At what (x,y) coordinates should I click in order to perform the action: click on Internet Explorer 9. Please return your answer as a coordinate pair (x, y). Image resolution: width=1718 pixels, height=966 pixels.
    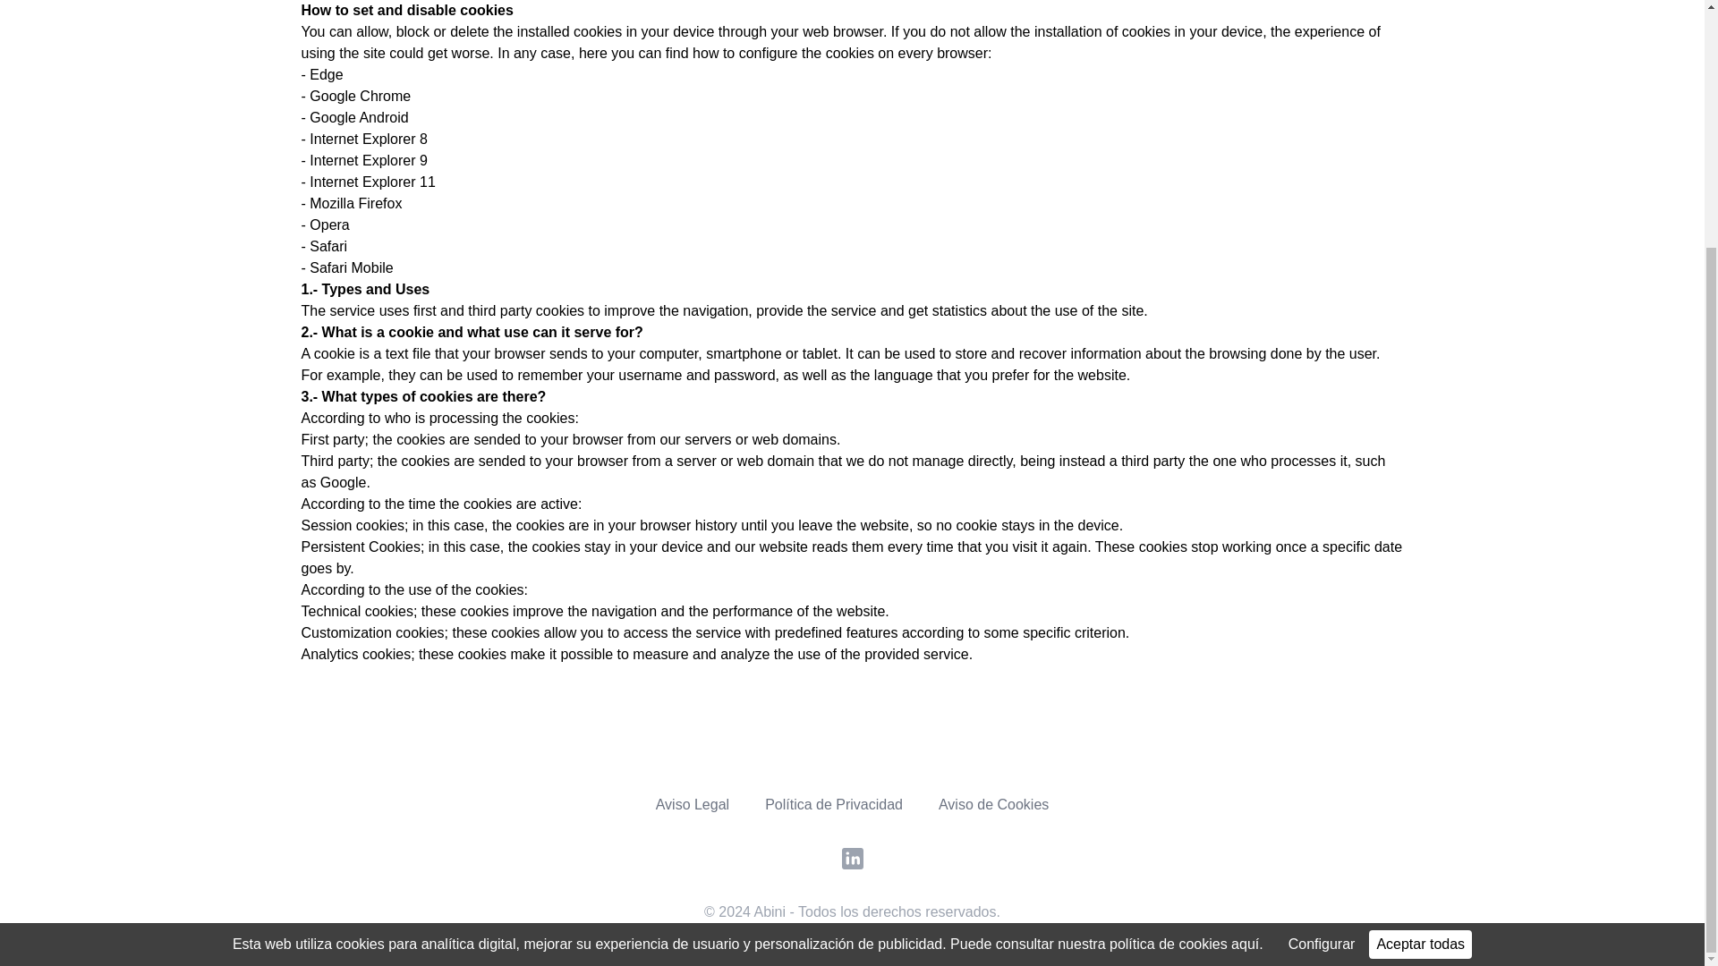
    Looking at the image, I should click on (369, 159).